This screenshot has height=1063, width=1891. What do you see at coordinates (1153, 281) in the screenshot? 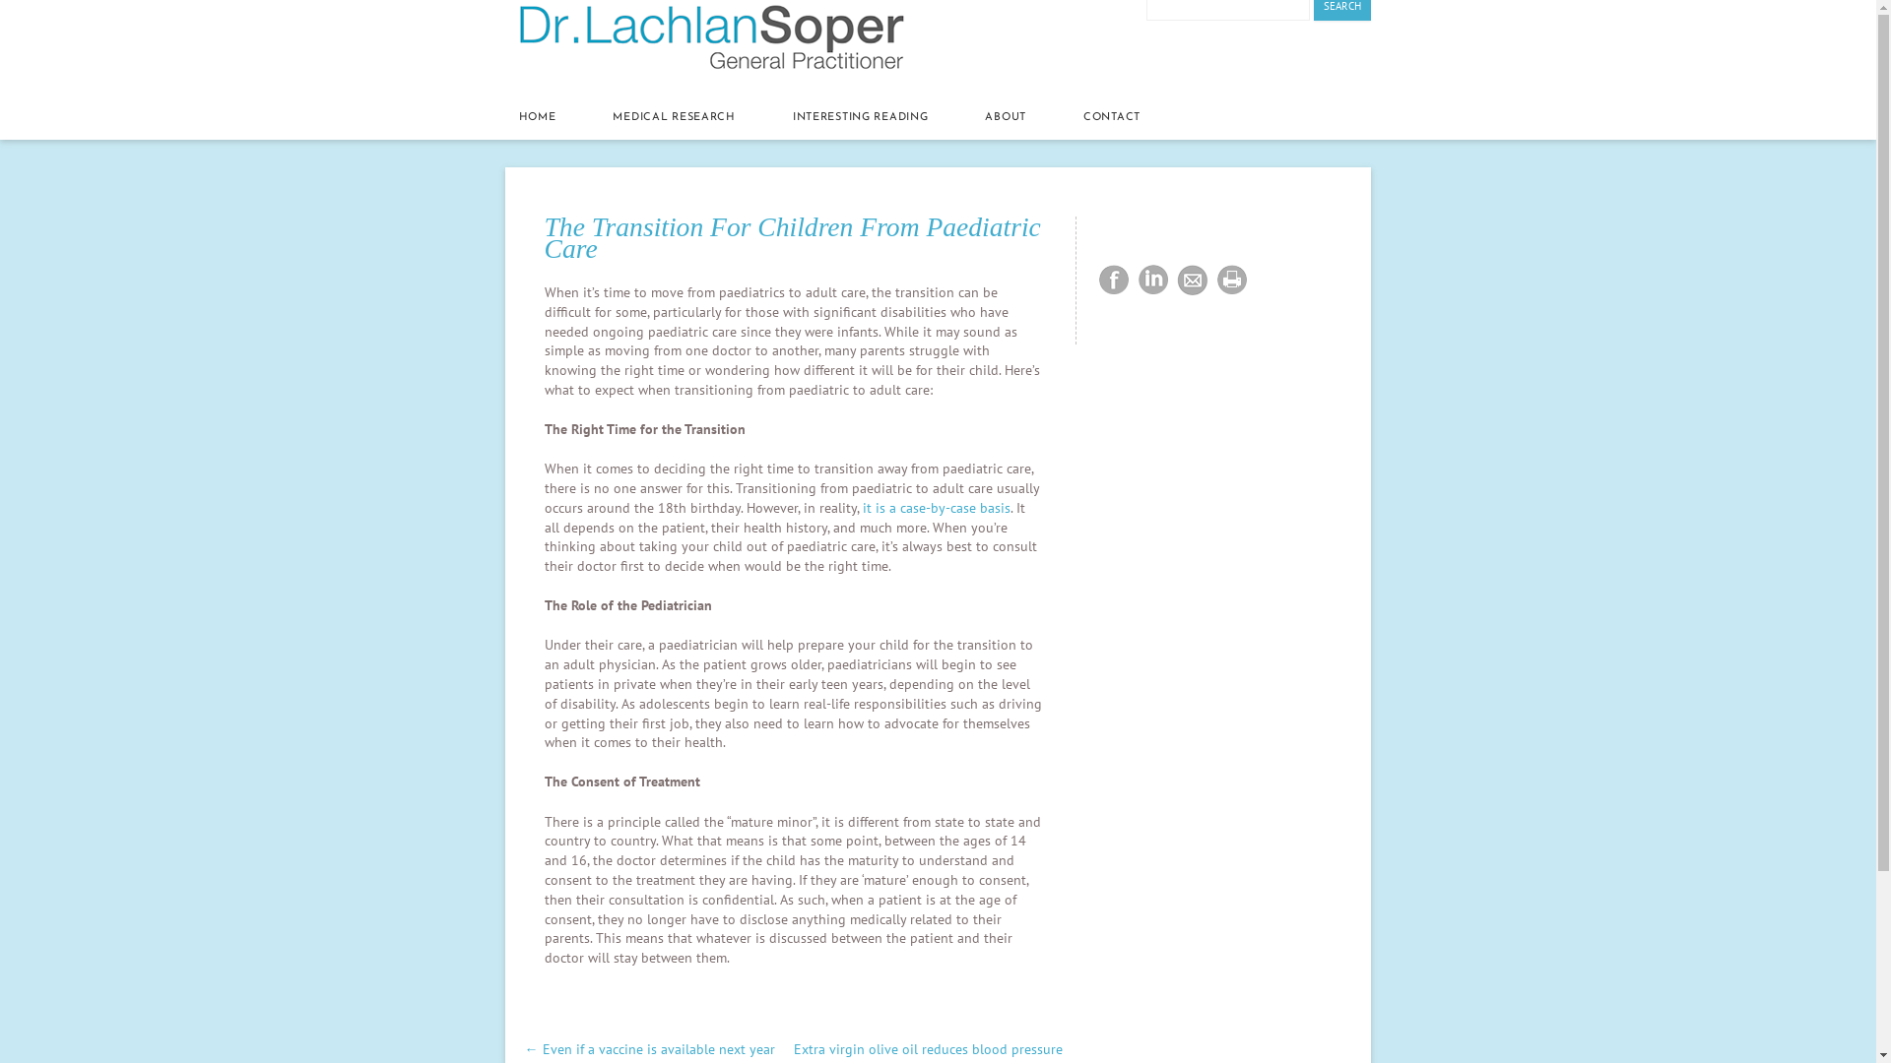
I see `LinkedIn` at bounding box center [1153, 281].